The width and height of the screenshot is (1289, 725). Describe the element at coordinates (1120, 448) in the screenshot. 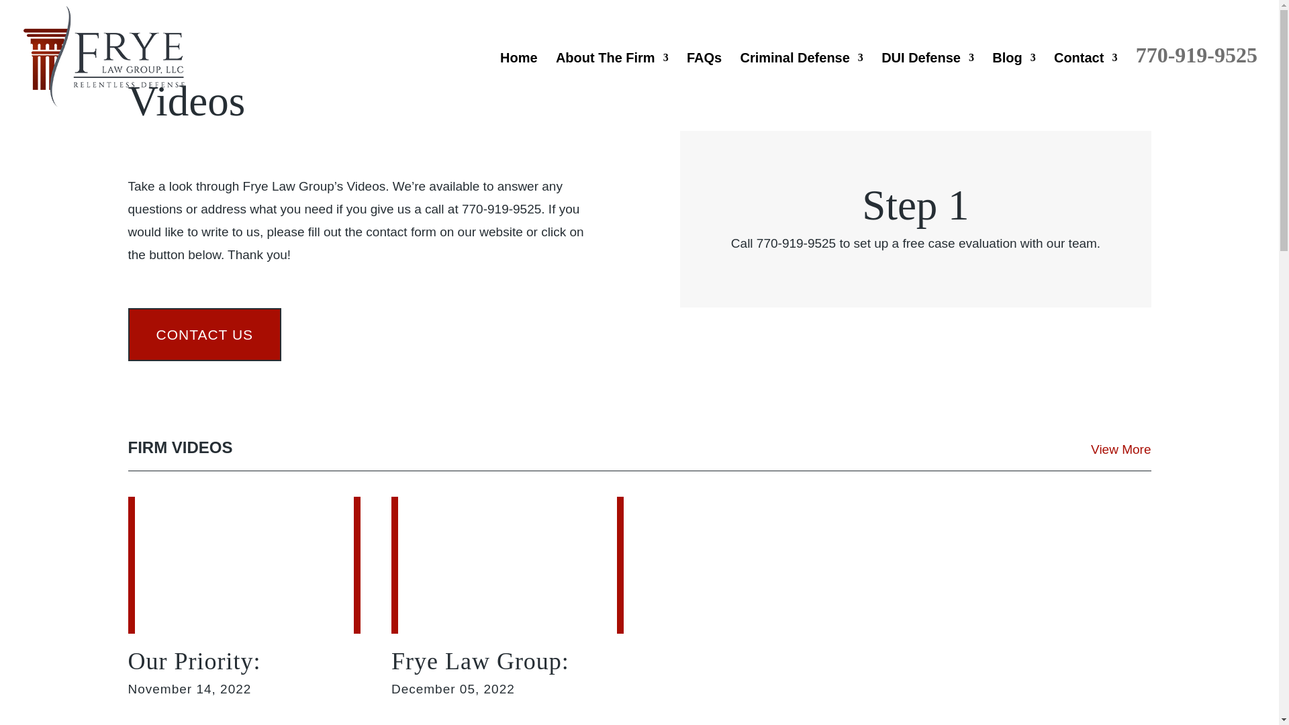

I see `View More` at that location.